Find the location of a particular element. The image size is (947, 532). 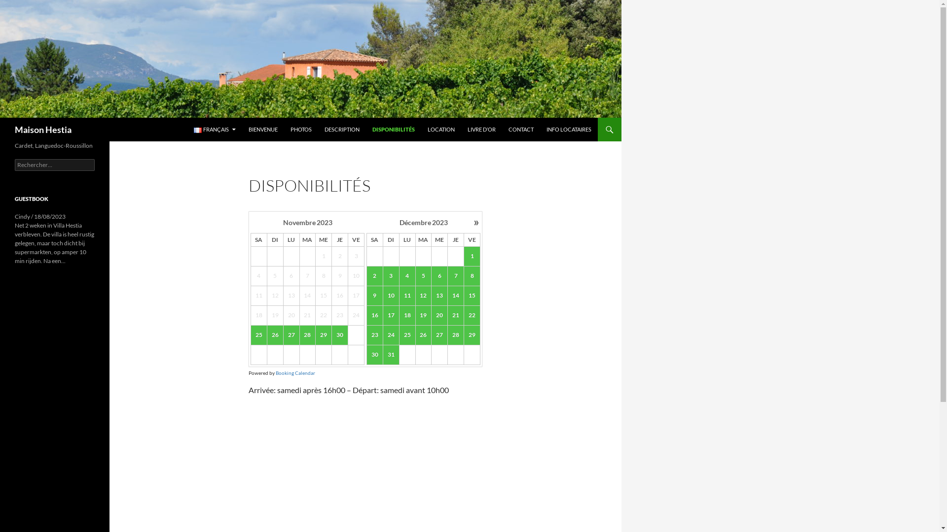

3 is located at coordinates (391, 276).